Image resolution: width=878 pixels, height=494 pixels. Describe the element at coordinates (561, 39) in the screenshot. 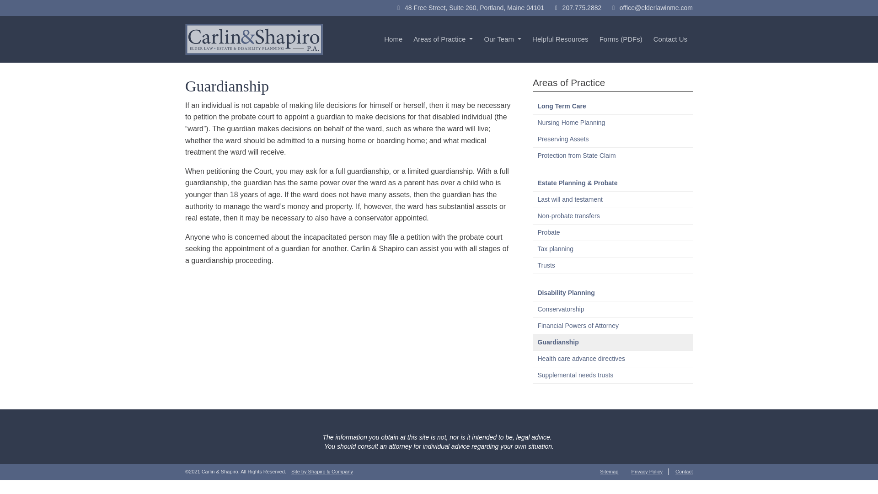

I see `Helpful Resources` at that location.